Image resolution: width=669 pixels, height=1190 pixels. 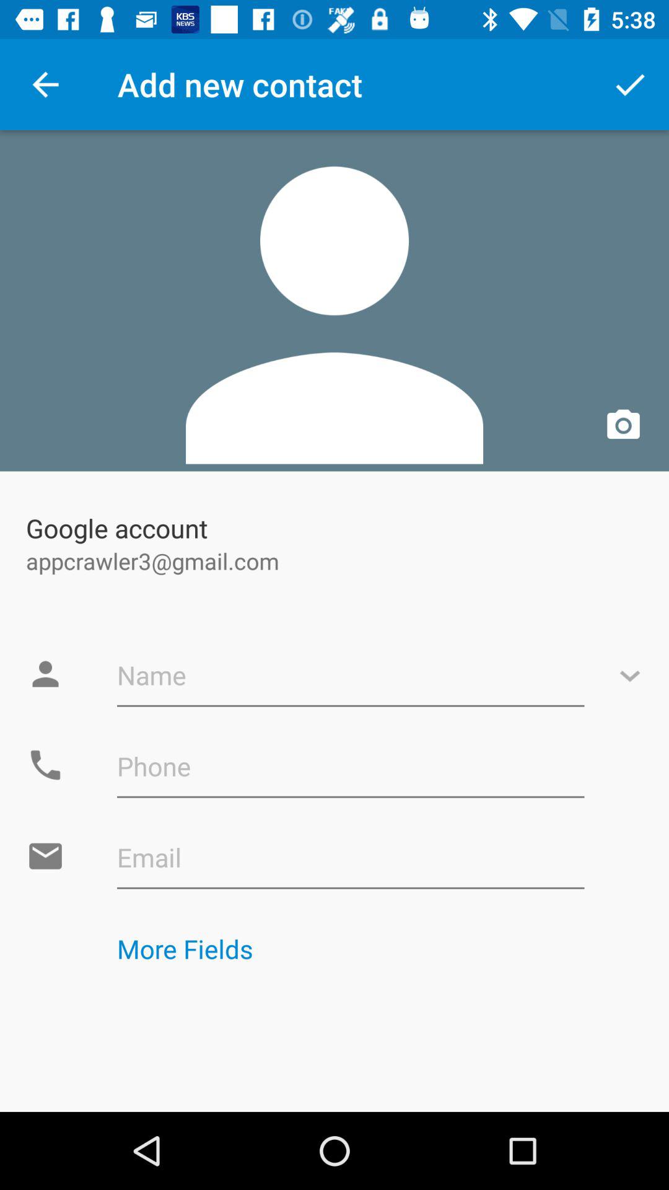 I want to click on select icon at the top right corner, so click(x=629, y=84).